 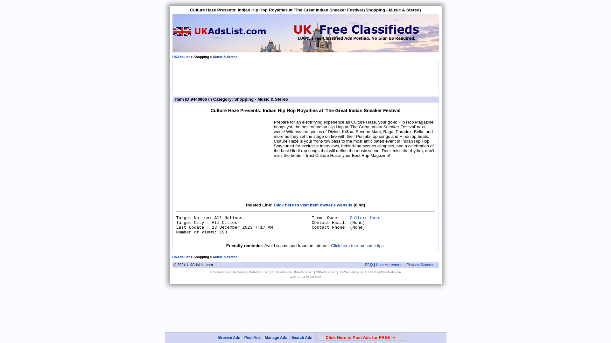 What do you see at coordinates (240, 272) in the screenshot?
I see `GetJob.us` at bounding box center [240, 272].